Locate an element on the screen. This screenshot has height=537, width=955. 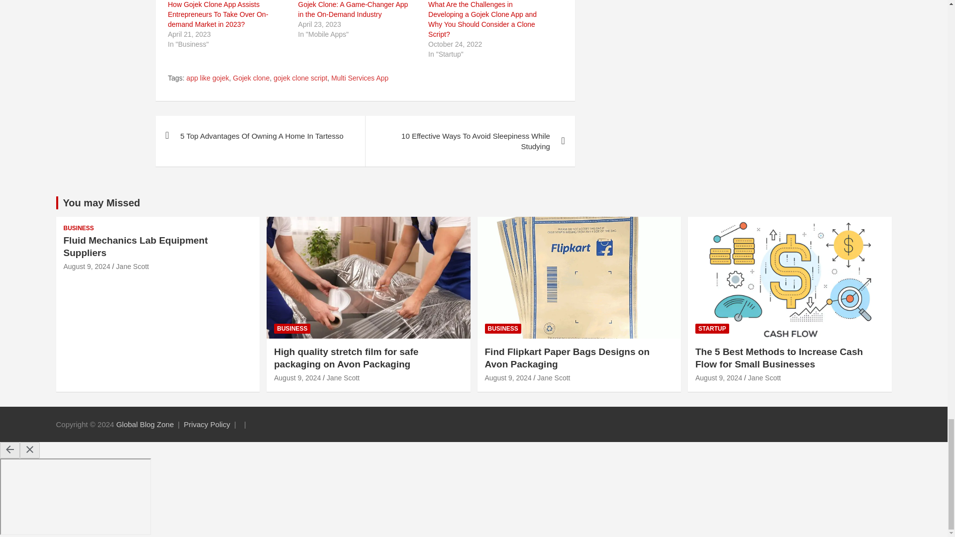
Gojek Clone: A Game-Changer App in the On-Demand Industry is located at coordinates (353, 9).